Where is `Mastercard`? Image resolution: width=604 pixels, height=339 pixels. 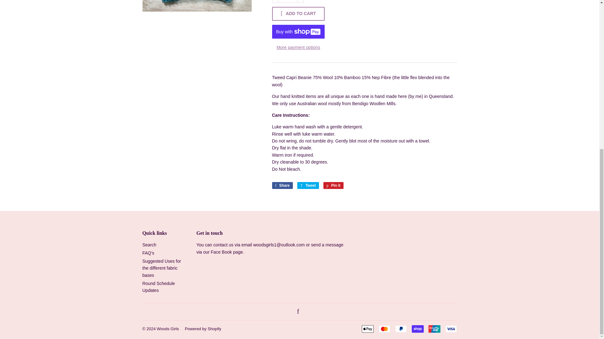
Mastercard is located at coordinates (384, 329).